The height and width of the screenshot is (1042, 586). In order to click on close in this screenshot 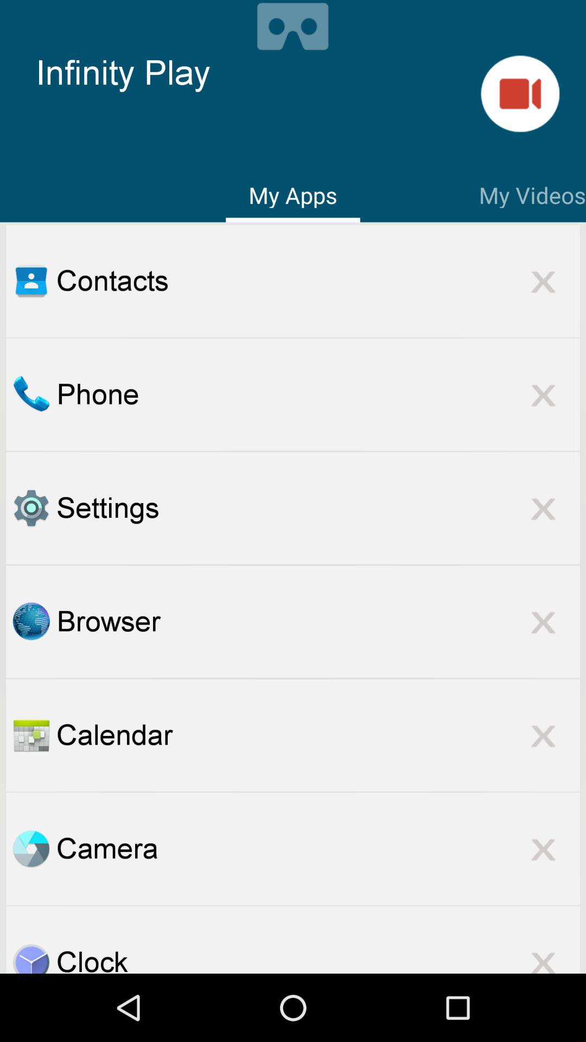, I will do `click(543, 281)`.